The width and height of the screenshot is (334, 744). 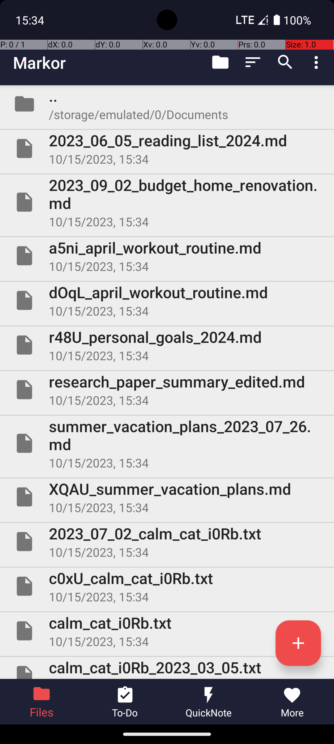 I want to click on File r48U_personal_goals_2024.md , so click(x=167, y=345).